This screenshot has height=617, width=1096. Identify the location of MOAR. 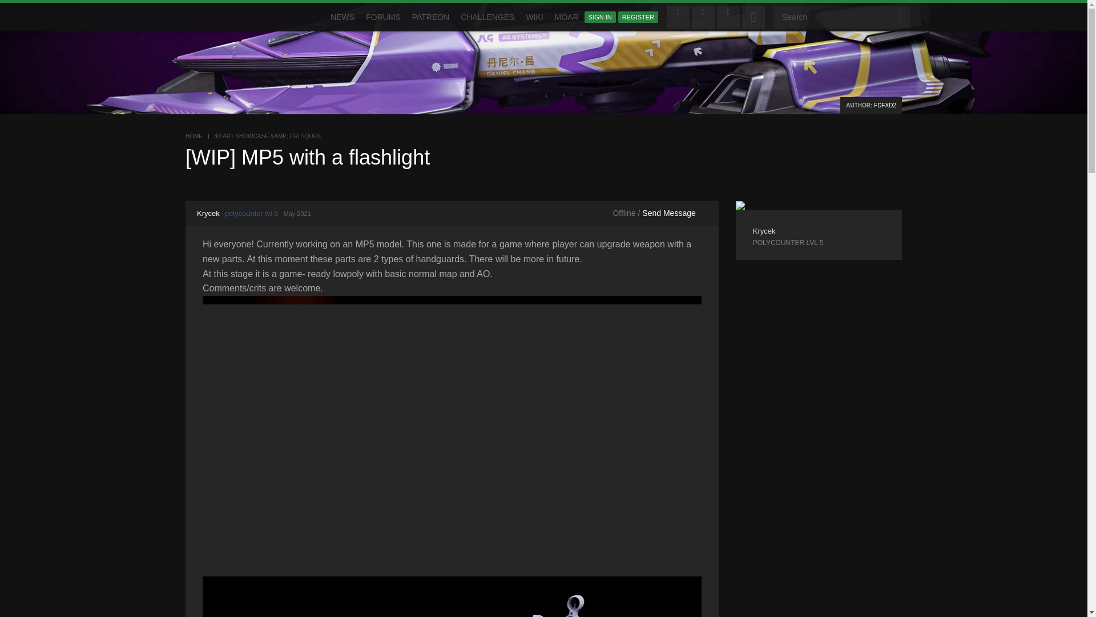
(566, 17).